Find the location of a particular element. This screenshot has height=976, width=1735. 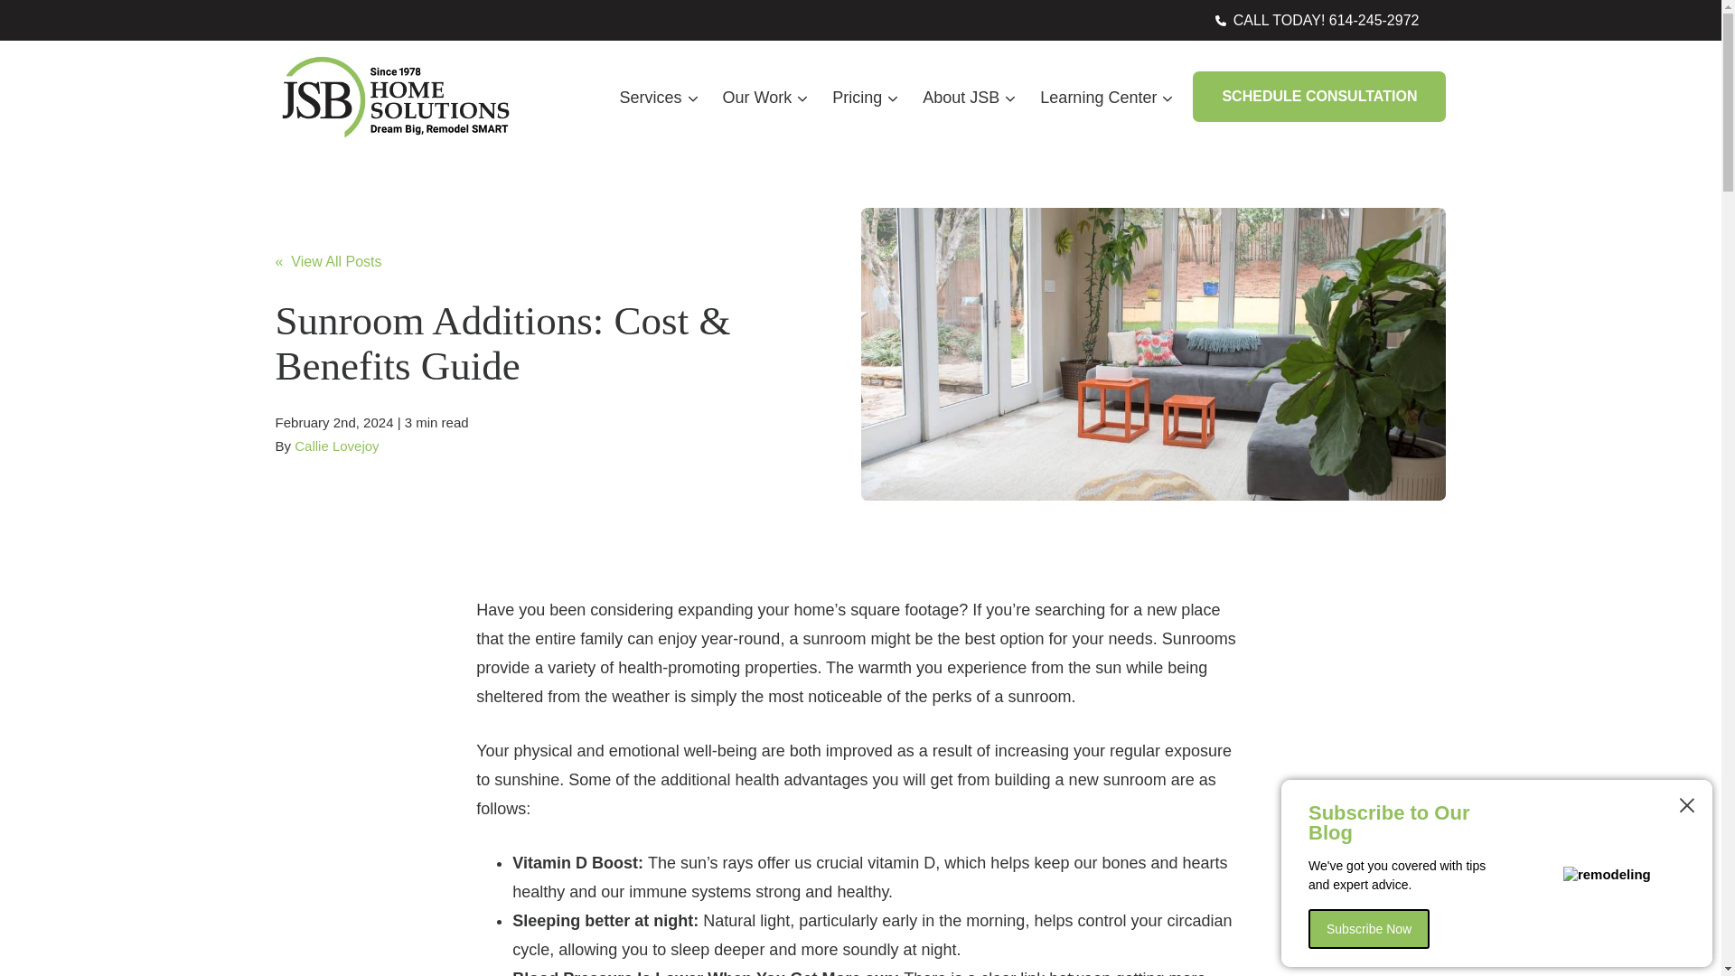

Learning Center is located at coordinates (1104, 97).